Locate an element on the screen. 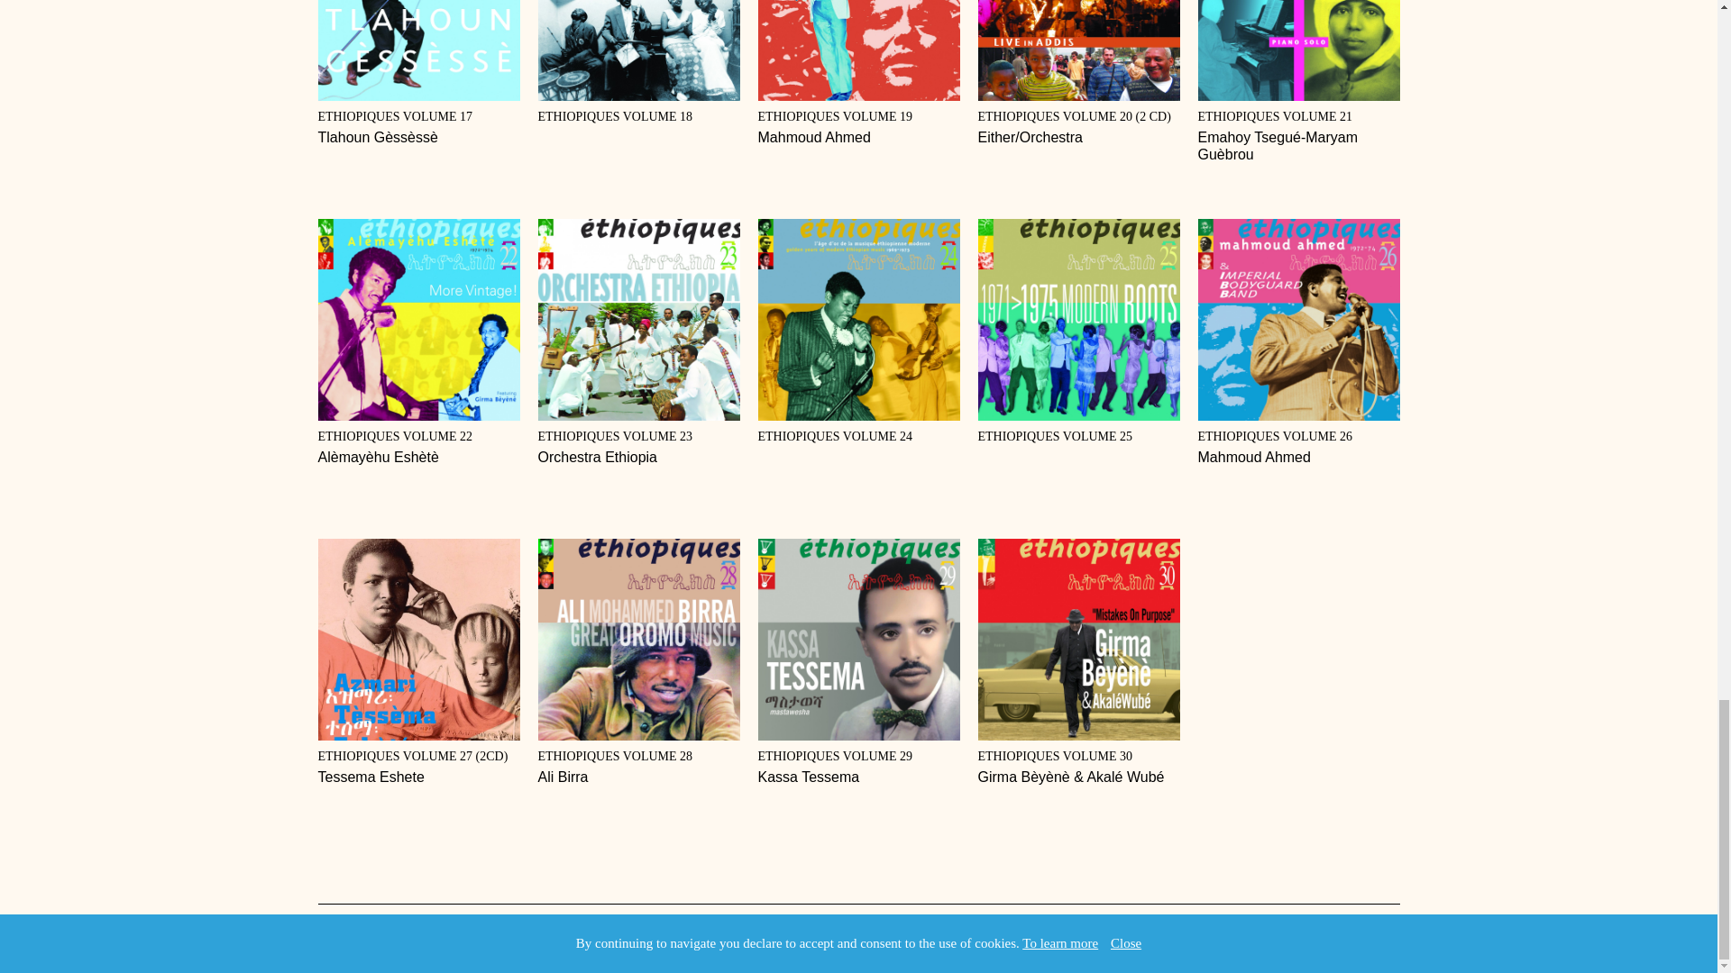 The height and width of the screenshot is (973, 1731). Facebook is located at coordinates (1078, 332).